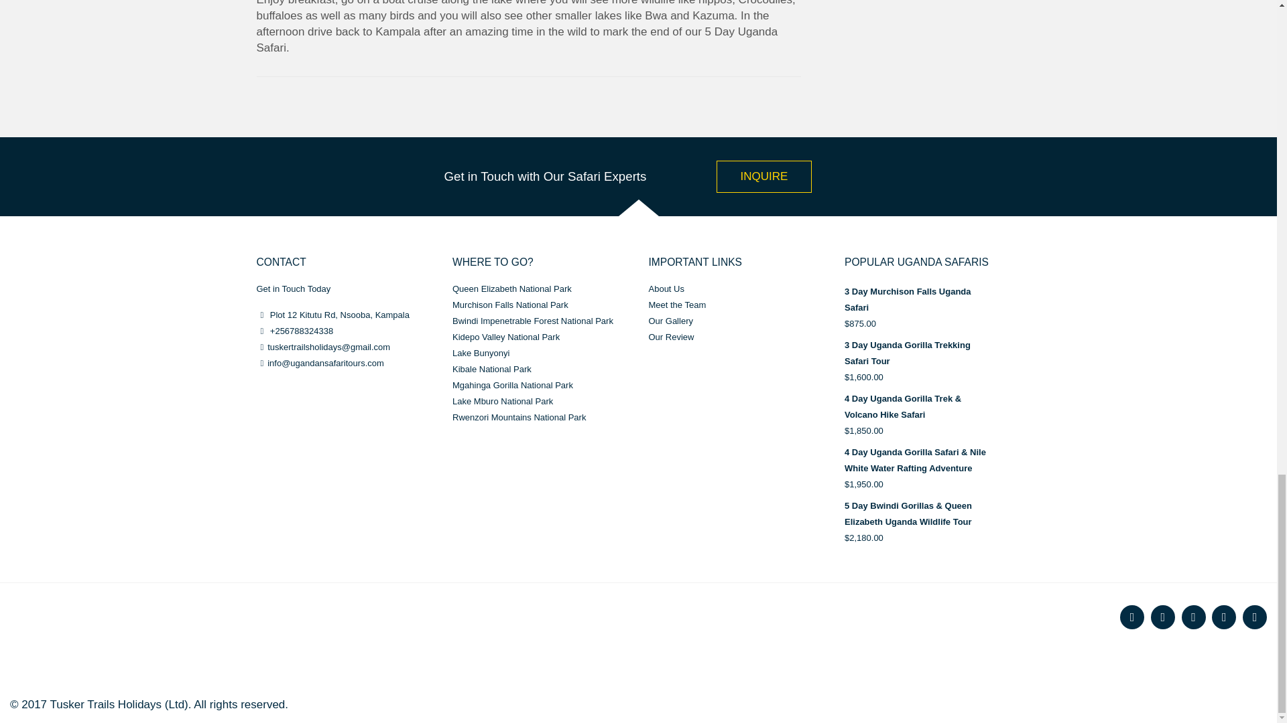 This screenshot has height=723, width=1287. I want to click on Lake Mburo National Park, so click(503, 400).